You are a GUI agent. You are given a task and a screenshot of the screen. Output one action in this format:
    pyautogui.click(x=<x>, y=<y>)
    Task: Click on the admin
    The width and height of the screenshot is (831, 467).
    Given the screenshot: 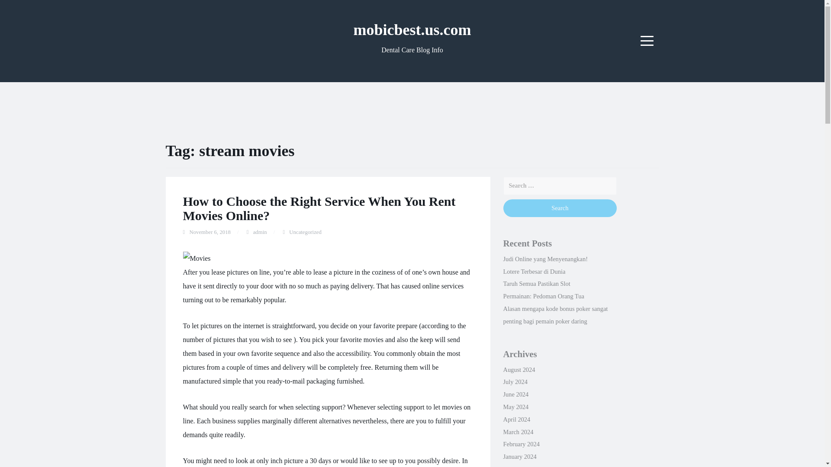 What is the action you would take?
    pyautogui.click(x=260, y=232)
    